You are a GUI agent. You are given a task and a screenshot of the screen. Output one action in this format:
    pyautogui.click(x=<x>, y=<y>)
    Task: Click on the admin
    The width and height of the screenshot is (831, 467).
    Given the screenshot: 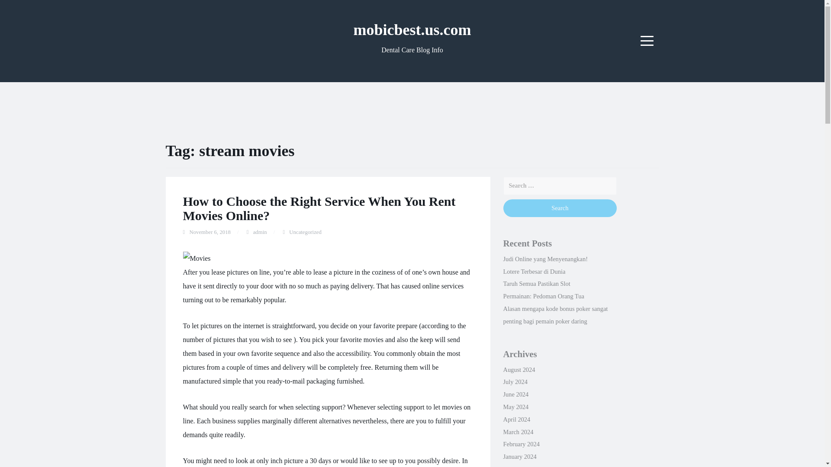 What is the action you would take?
    pyautogui.click(x=260, y=232)
    